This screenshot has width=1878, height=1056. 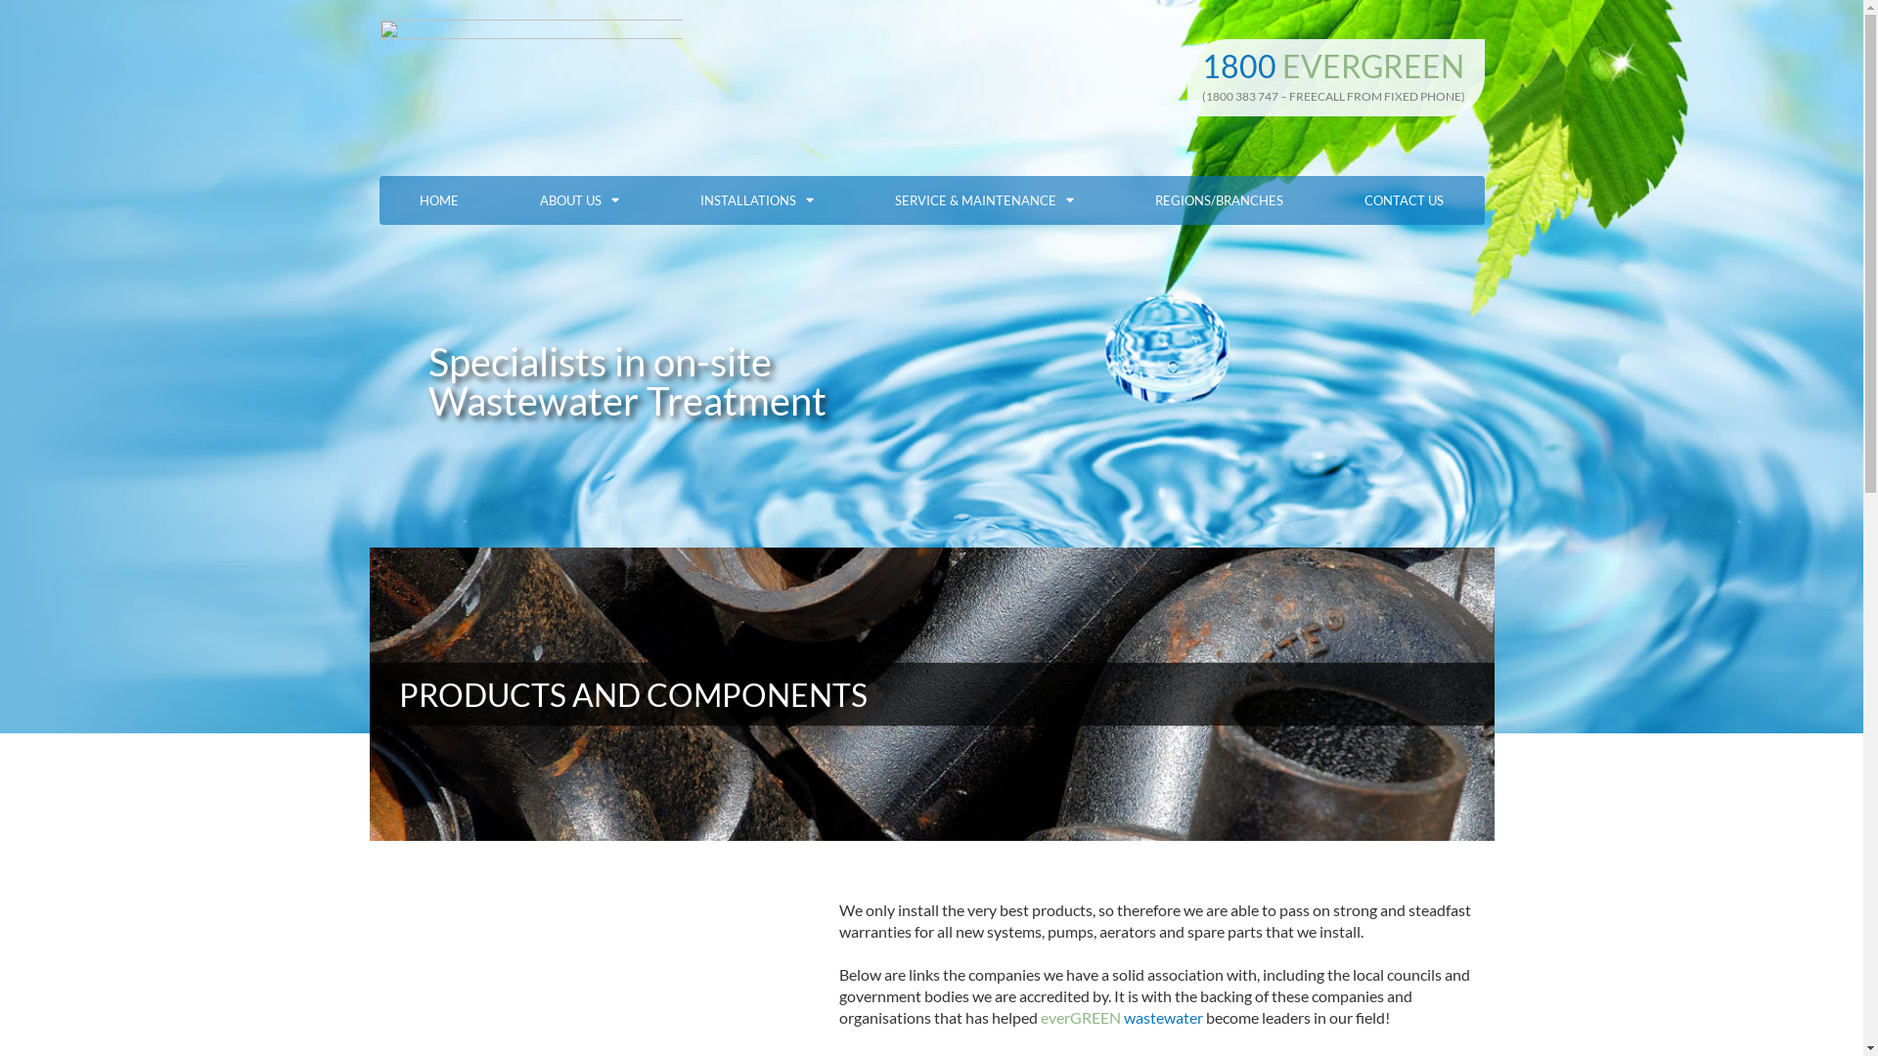 I want to click on REGIONS/BRANCHES, so click(x=1220, y=200).